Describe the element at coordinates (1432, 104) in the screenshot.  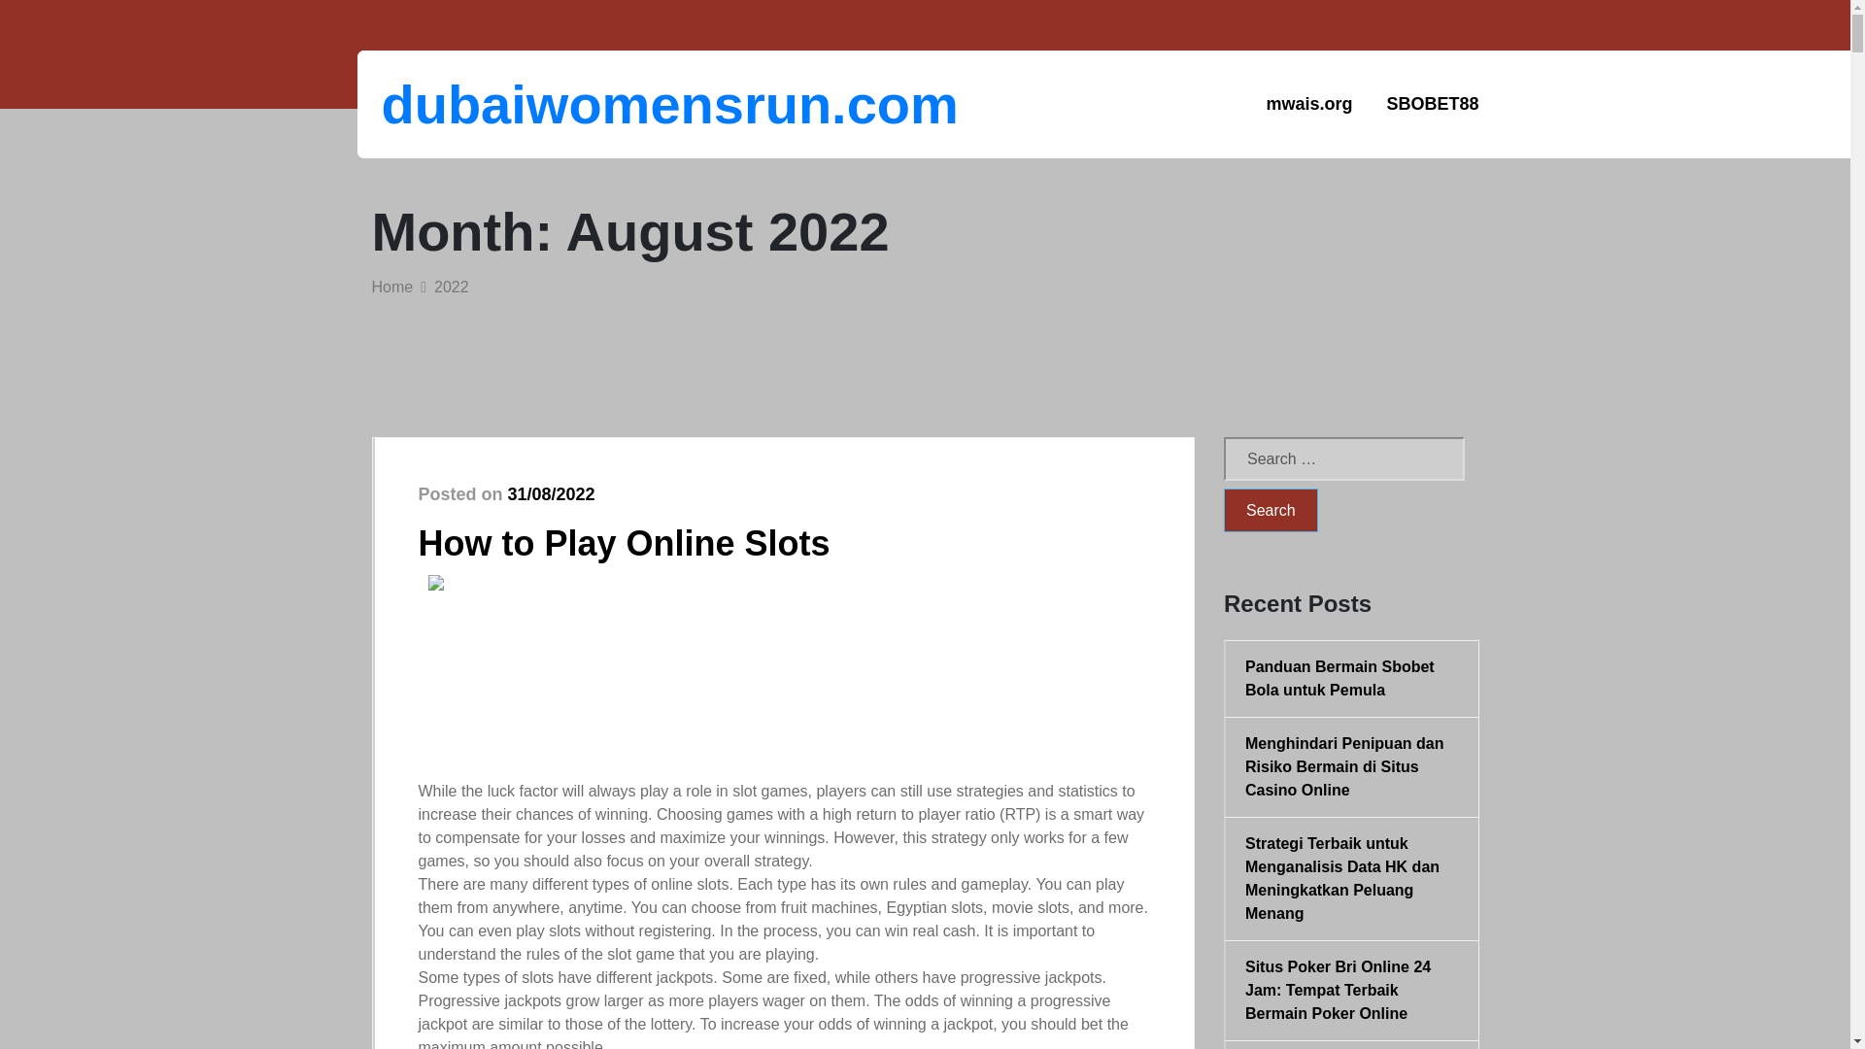
I see `SBOBET88` at that location.